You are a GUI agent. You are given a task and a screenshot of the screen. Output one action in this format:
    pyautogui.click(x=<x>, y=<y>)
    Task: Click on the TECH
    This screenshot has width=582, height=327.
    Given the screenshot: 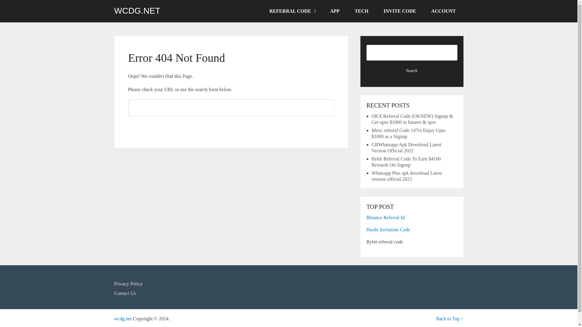 What is the action you would take?
    pyautogui.click(x=361, y=11)
    